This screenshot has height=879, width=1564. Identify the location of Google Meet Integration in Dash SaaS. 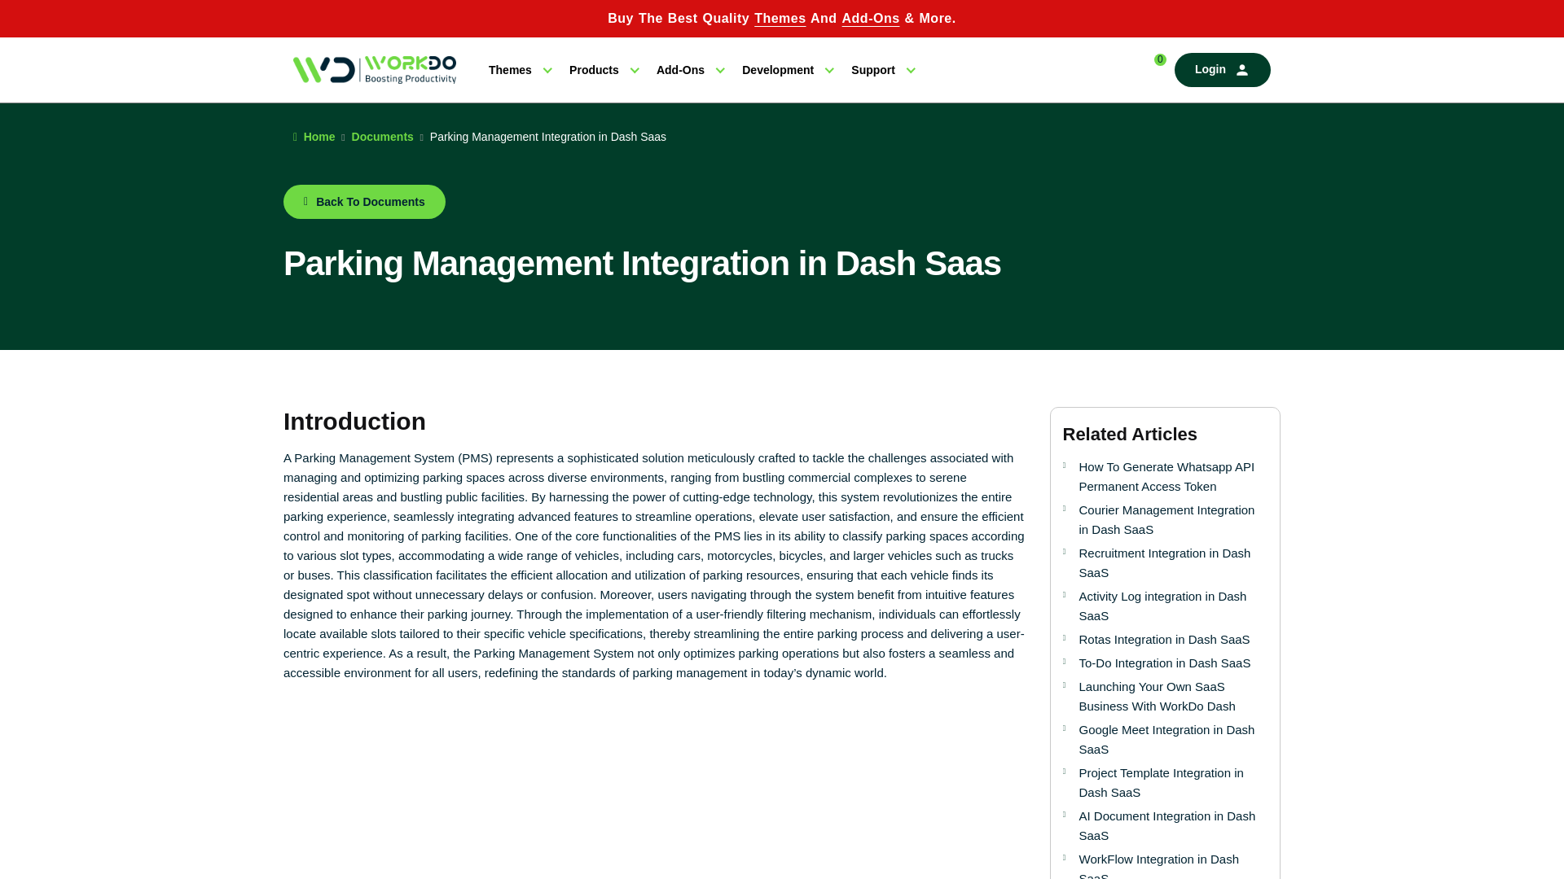
(1173, 739).